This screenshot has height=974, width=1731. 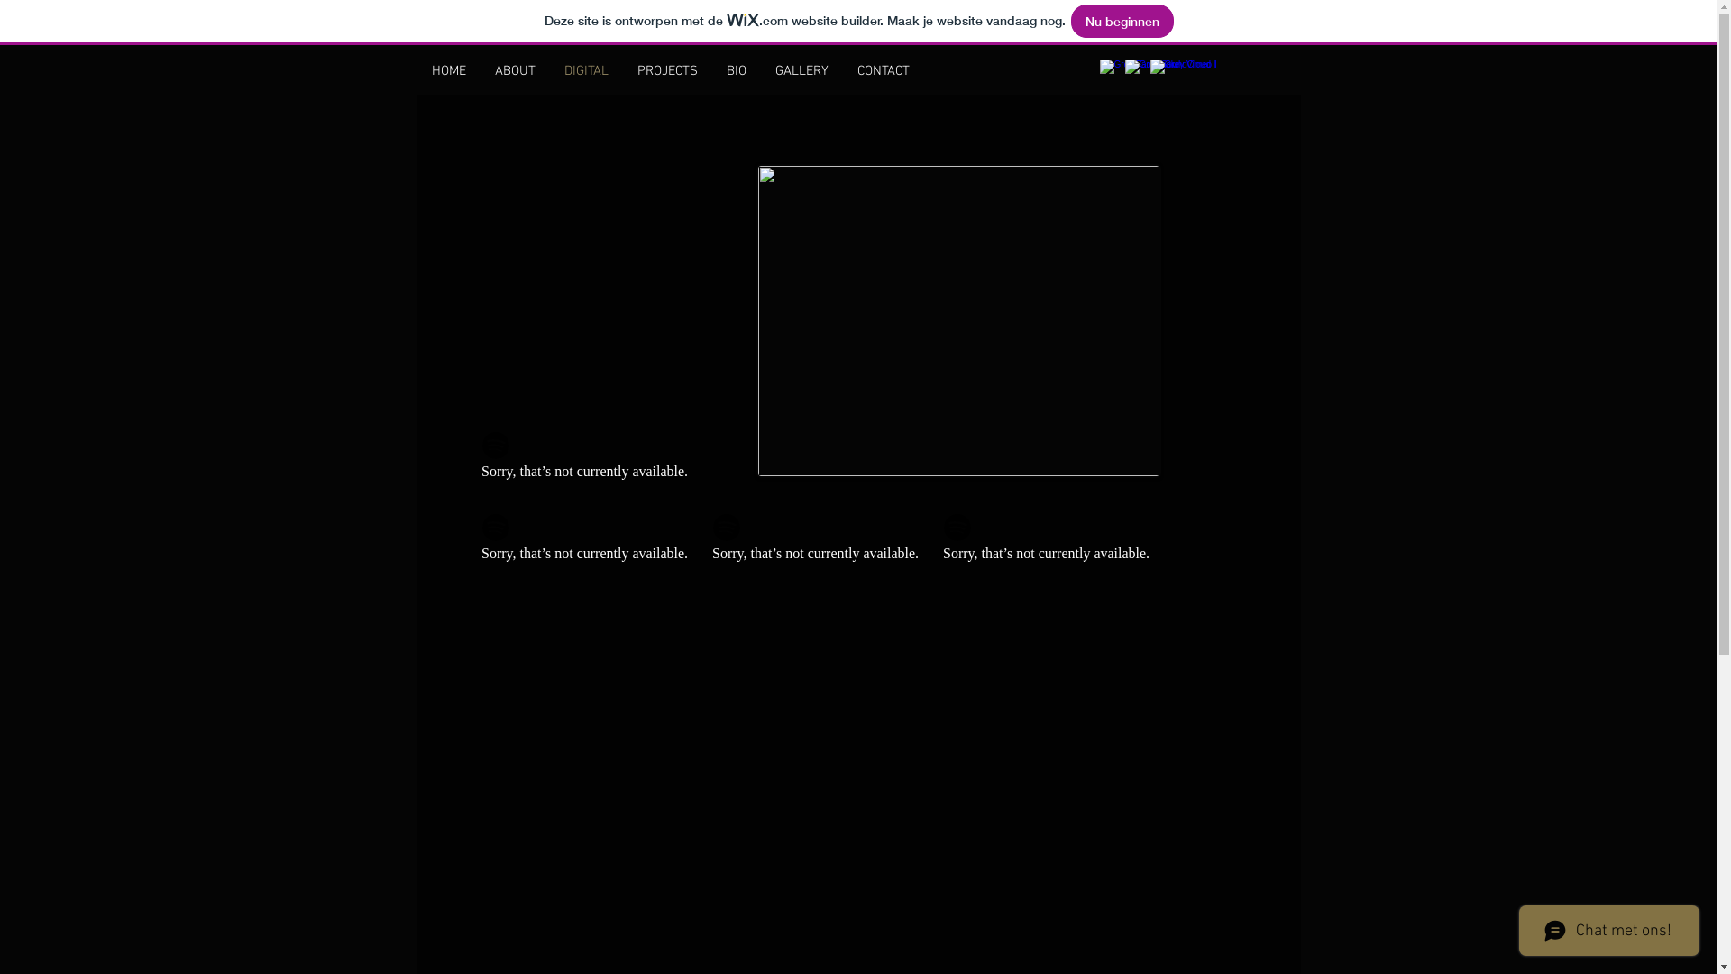 What do you see at coordinates (586, 72) in the screenshot?
I see `DIGITAL` at bounding box center [586, 72].